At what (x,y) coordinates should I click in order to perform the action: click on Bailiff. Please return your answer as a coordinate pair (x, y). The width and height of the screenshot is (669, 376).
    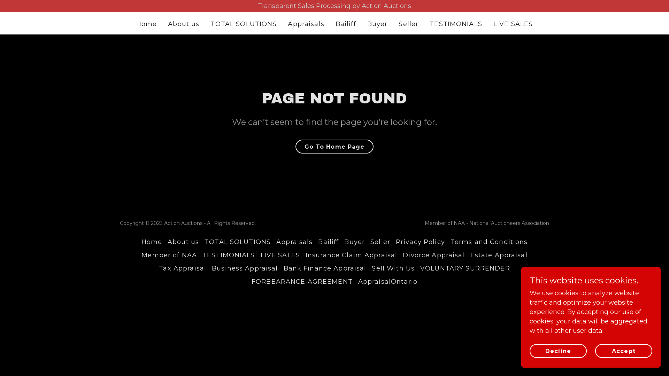
    Looking at the image, I should click on (328, 242).